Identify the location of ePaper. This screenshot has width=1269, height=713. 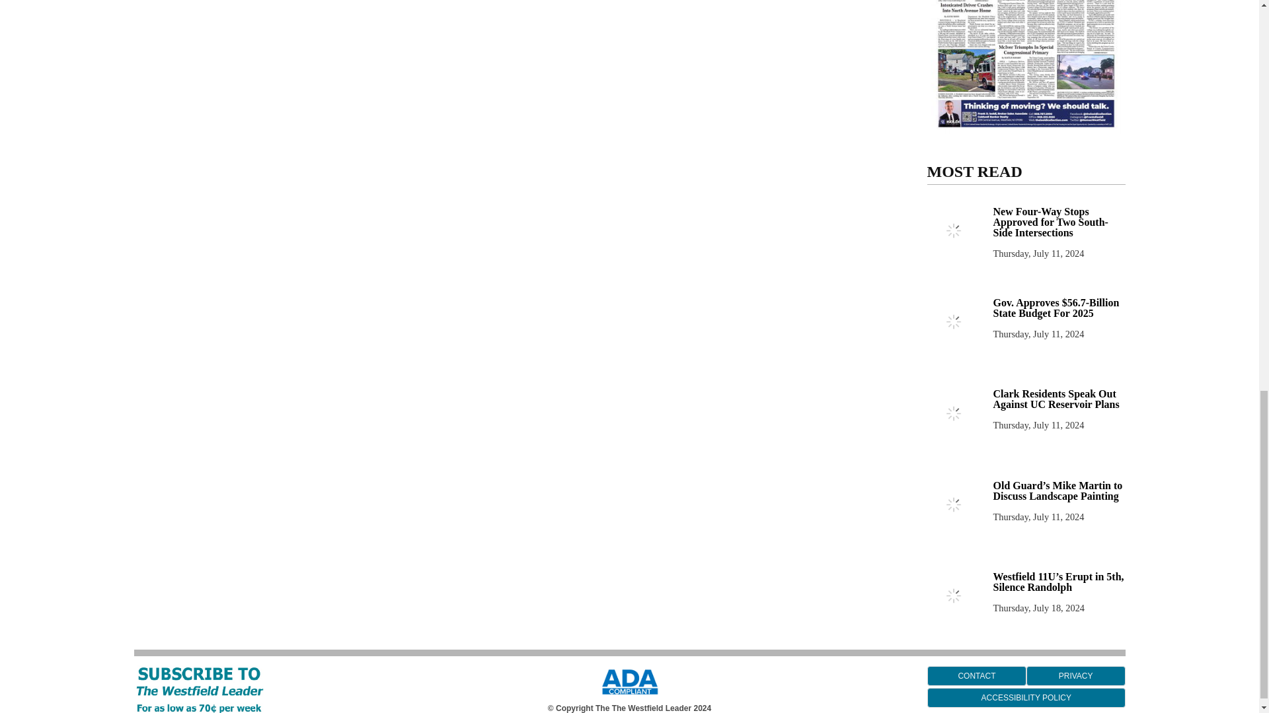
(1026, 67).